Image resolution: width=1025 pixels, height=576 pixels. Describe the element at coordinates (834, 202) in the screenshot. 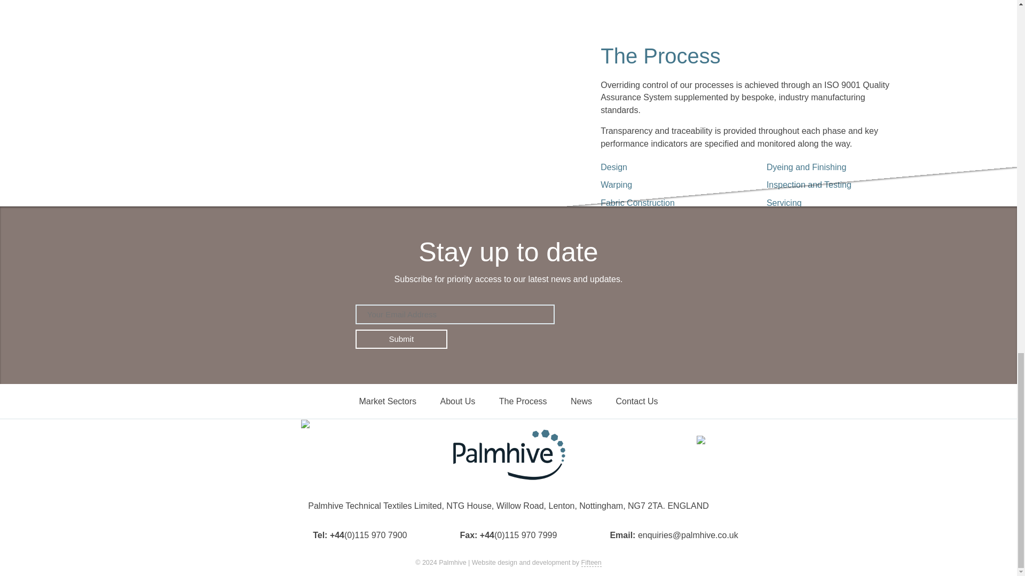

I see `Servicing` at that location.